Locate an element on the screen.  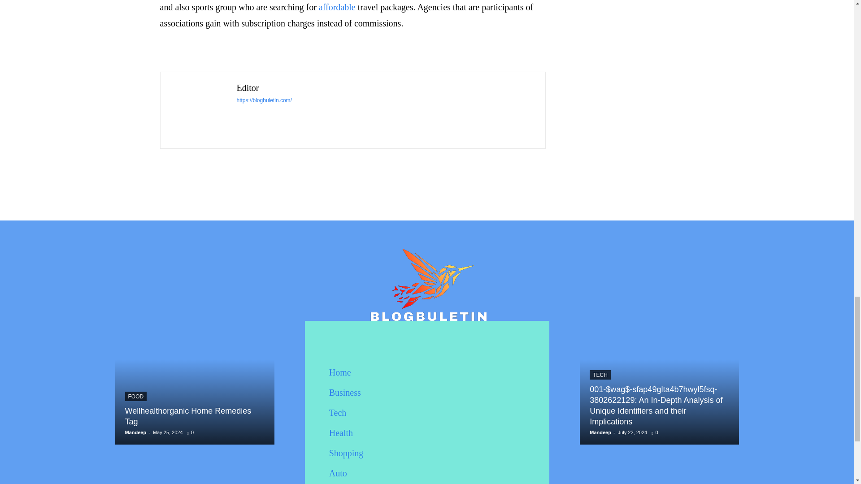
Wellhealthorganic Home Remedies Tag is located at coordinates (188, 416).